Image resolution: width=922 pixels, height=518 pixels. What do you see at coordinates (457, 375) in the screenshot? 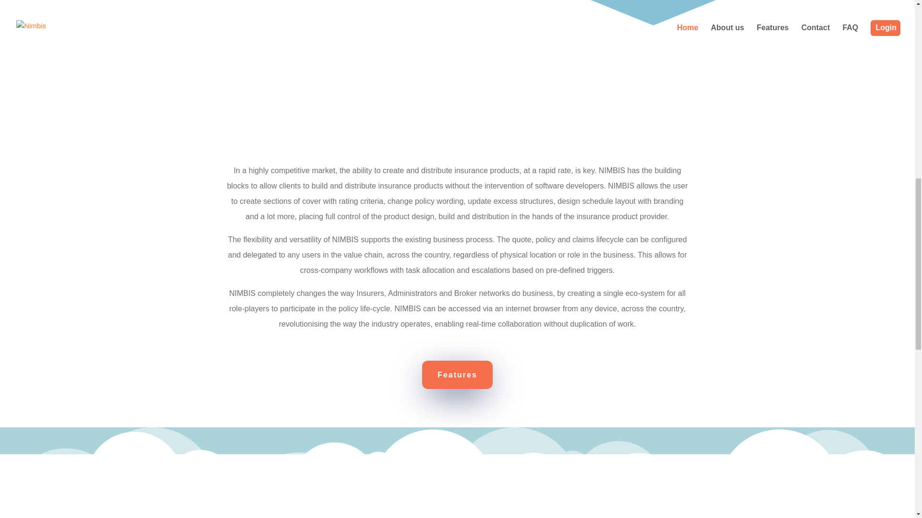
I see `Features` at bounding box center [457, 375].